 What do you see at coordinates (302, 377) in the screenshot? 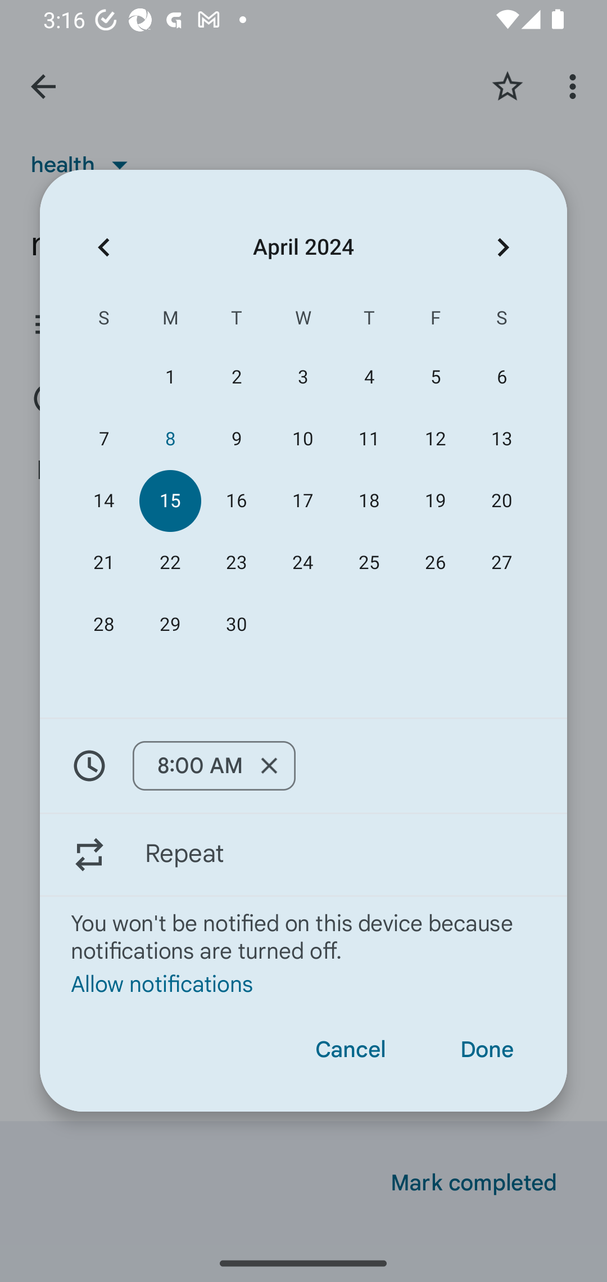
I see `3 03 April 2024` at bounding box center [302, 377].